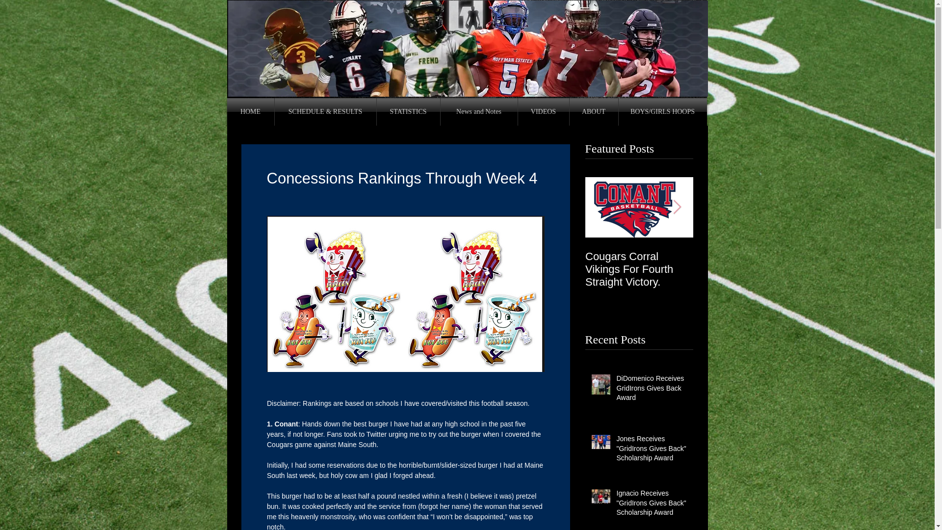 The height and width of the screenshot is (530, 942). I want to click on VIDEOS, so click(544, 111).